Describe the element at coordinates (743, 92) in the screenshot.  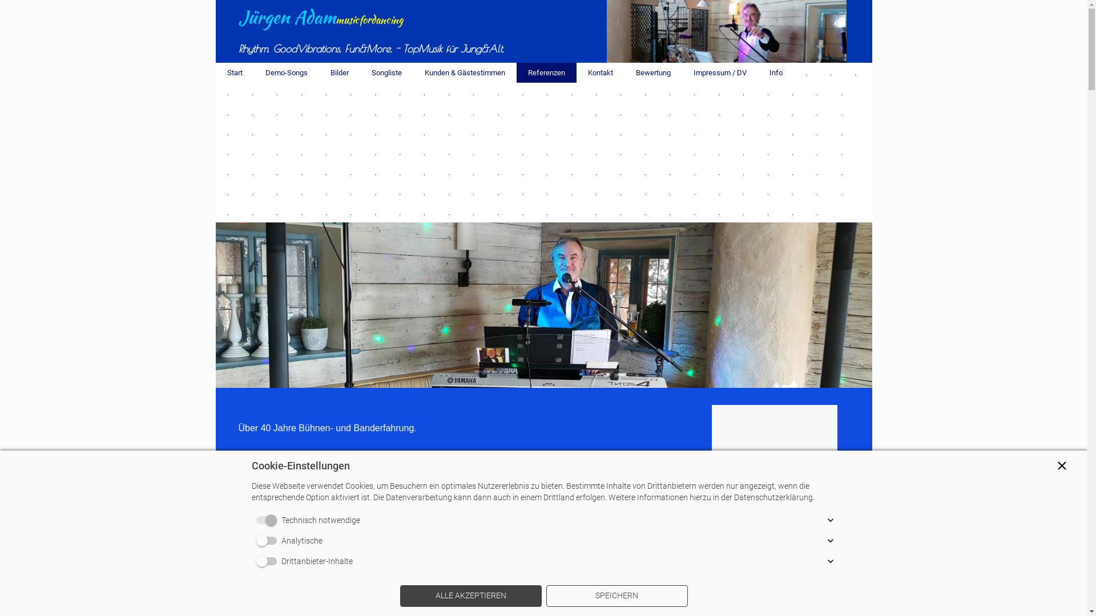
I see `.` at that location.